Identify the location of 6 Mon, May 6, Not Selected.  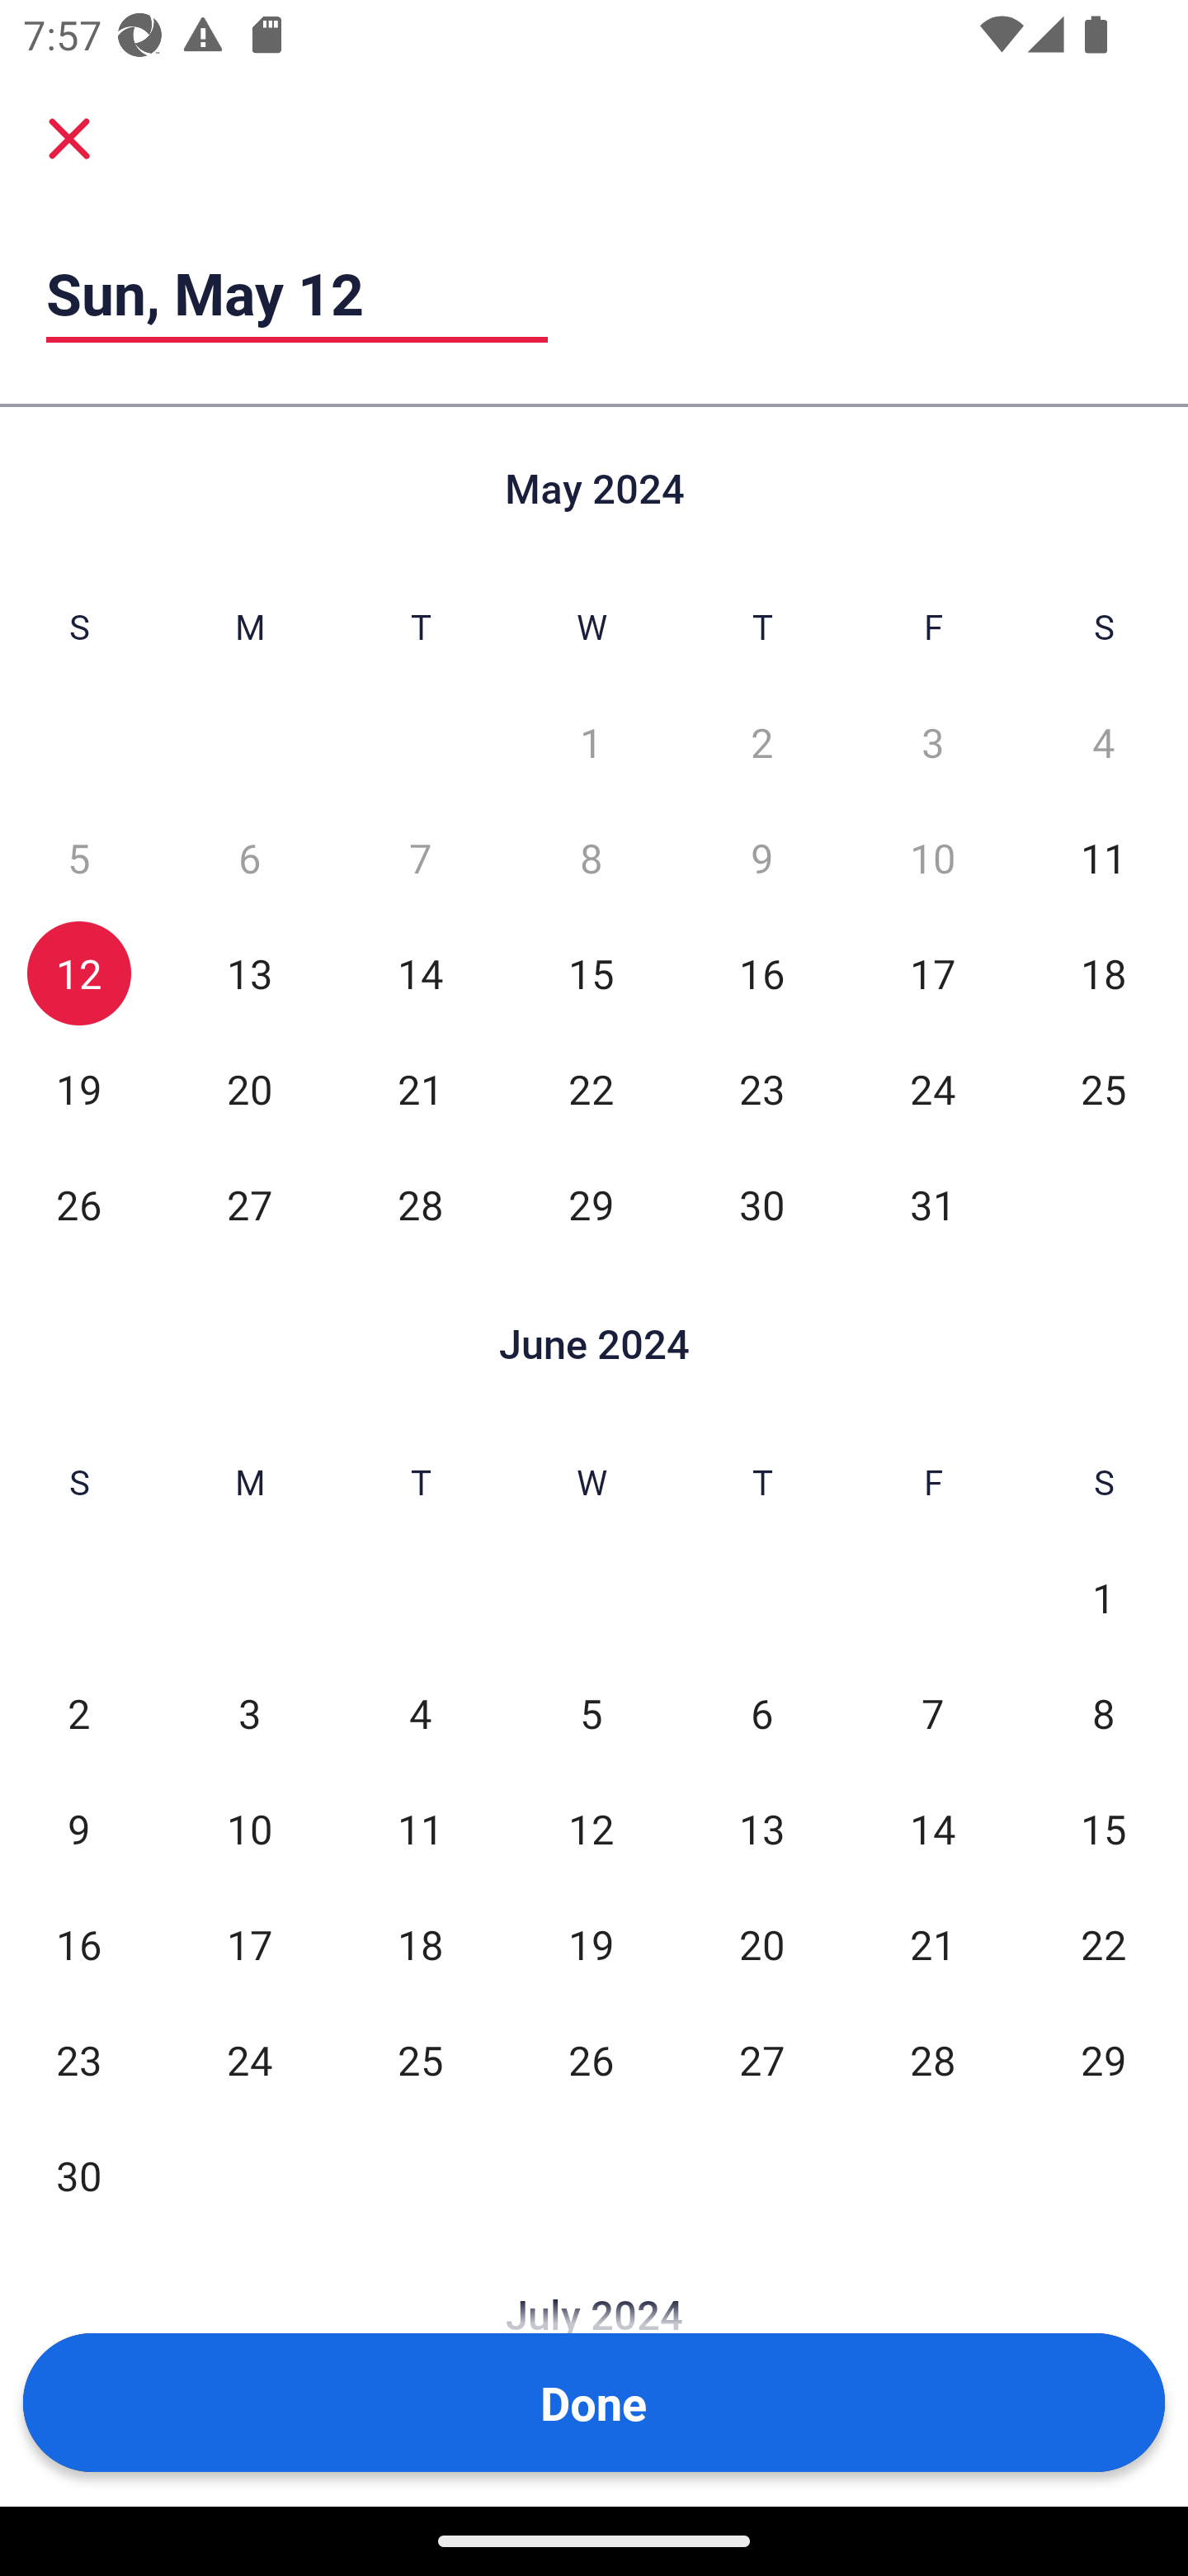
(249, 857).